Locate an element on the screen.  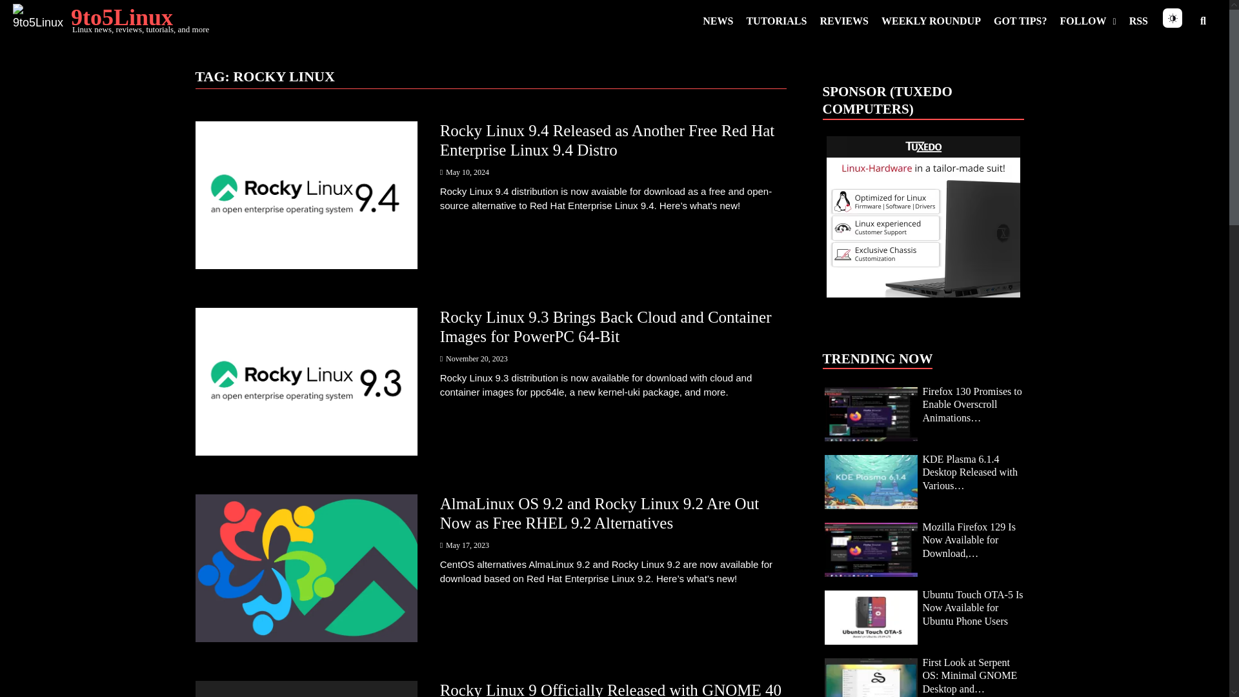
9to5Linux is located at coordinates (121, 17).